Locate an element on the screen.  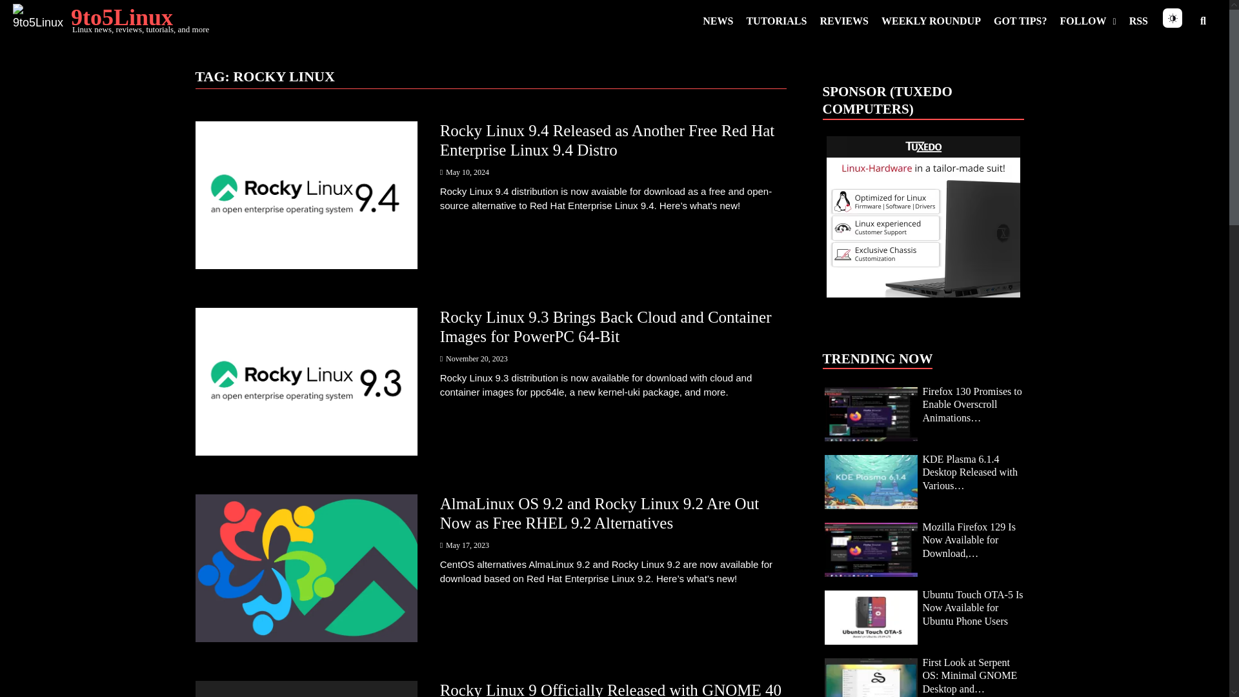
9to5Linux is located at coordinates (121, 17).